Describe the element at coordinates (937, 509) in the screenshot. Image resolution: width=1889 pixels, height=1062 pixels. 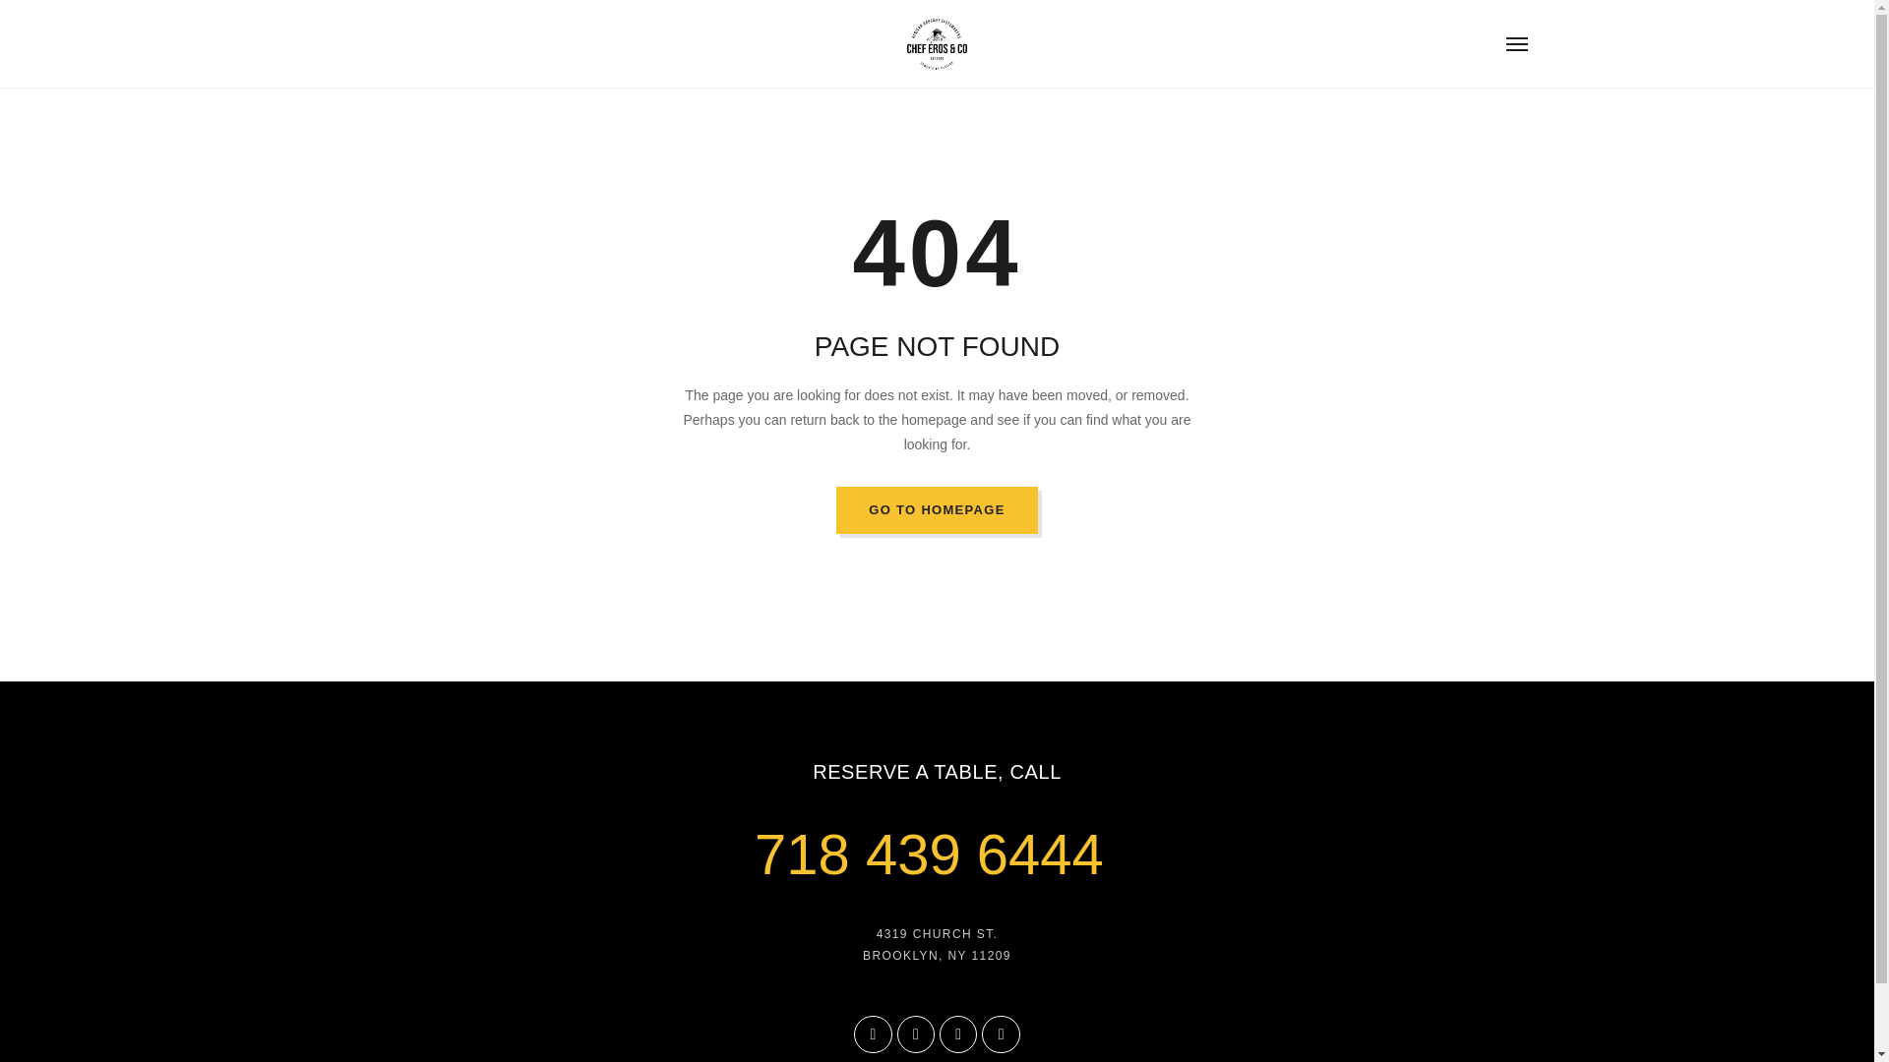
I see `GO TO HOMEPAGE` at that location.